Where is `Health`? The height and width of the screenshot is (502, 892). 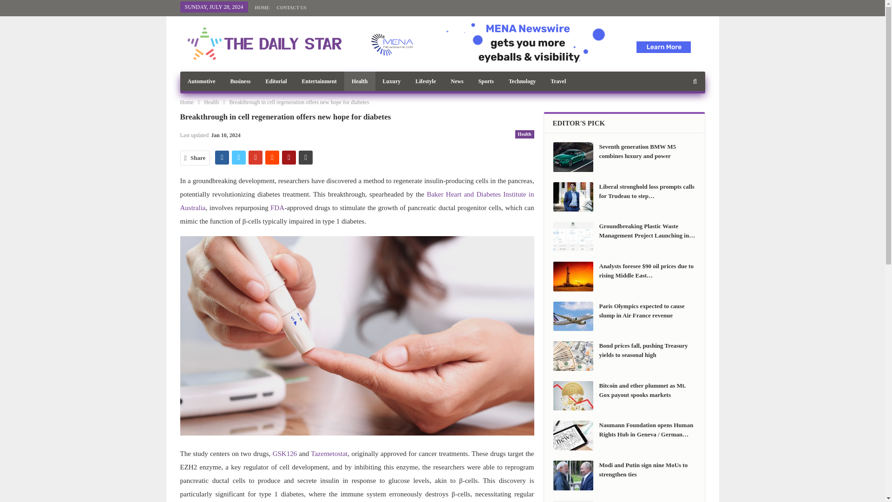 Health is located at coordinates (525, 134).